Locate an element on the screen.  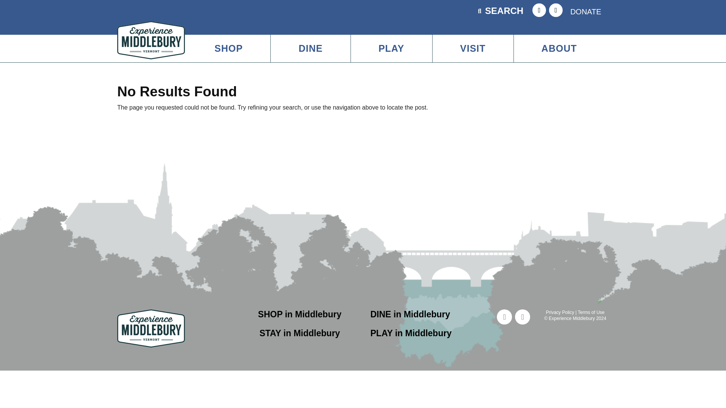
PLAY is located at coordinates (391, 48).